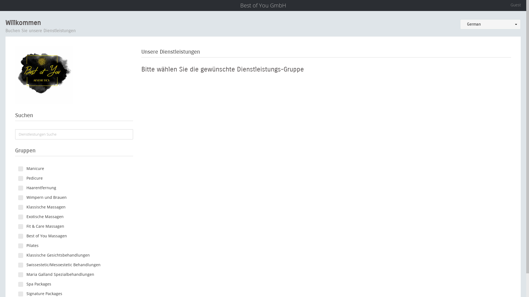  What do you see at coordinates (20, 207) in the screenshot?
I see `8` at bounding box center [20, 207].